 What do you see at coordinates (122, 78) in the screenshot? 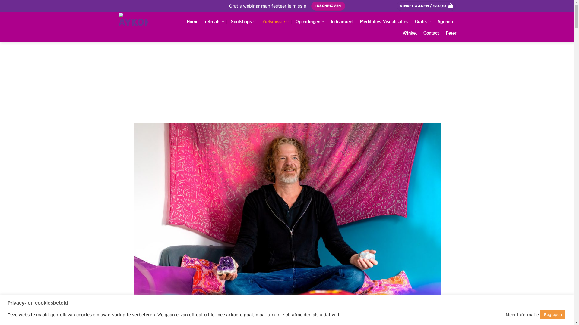
I see `Home` at bounding box center [122, 78].